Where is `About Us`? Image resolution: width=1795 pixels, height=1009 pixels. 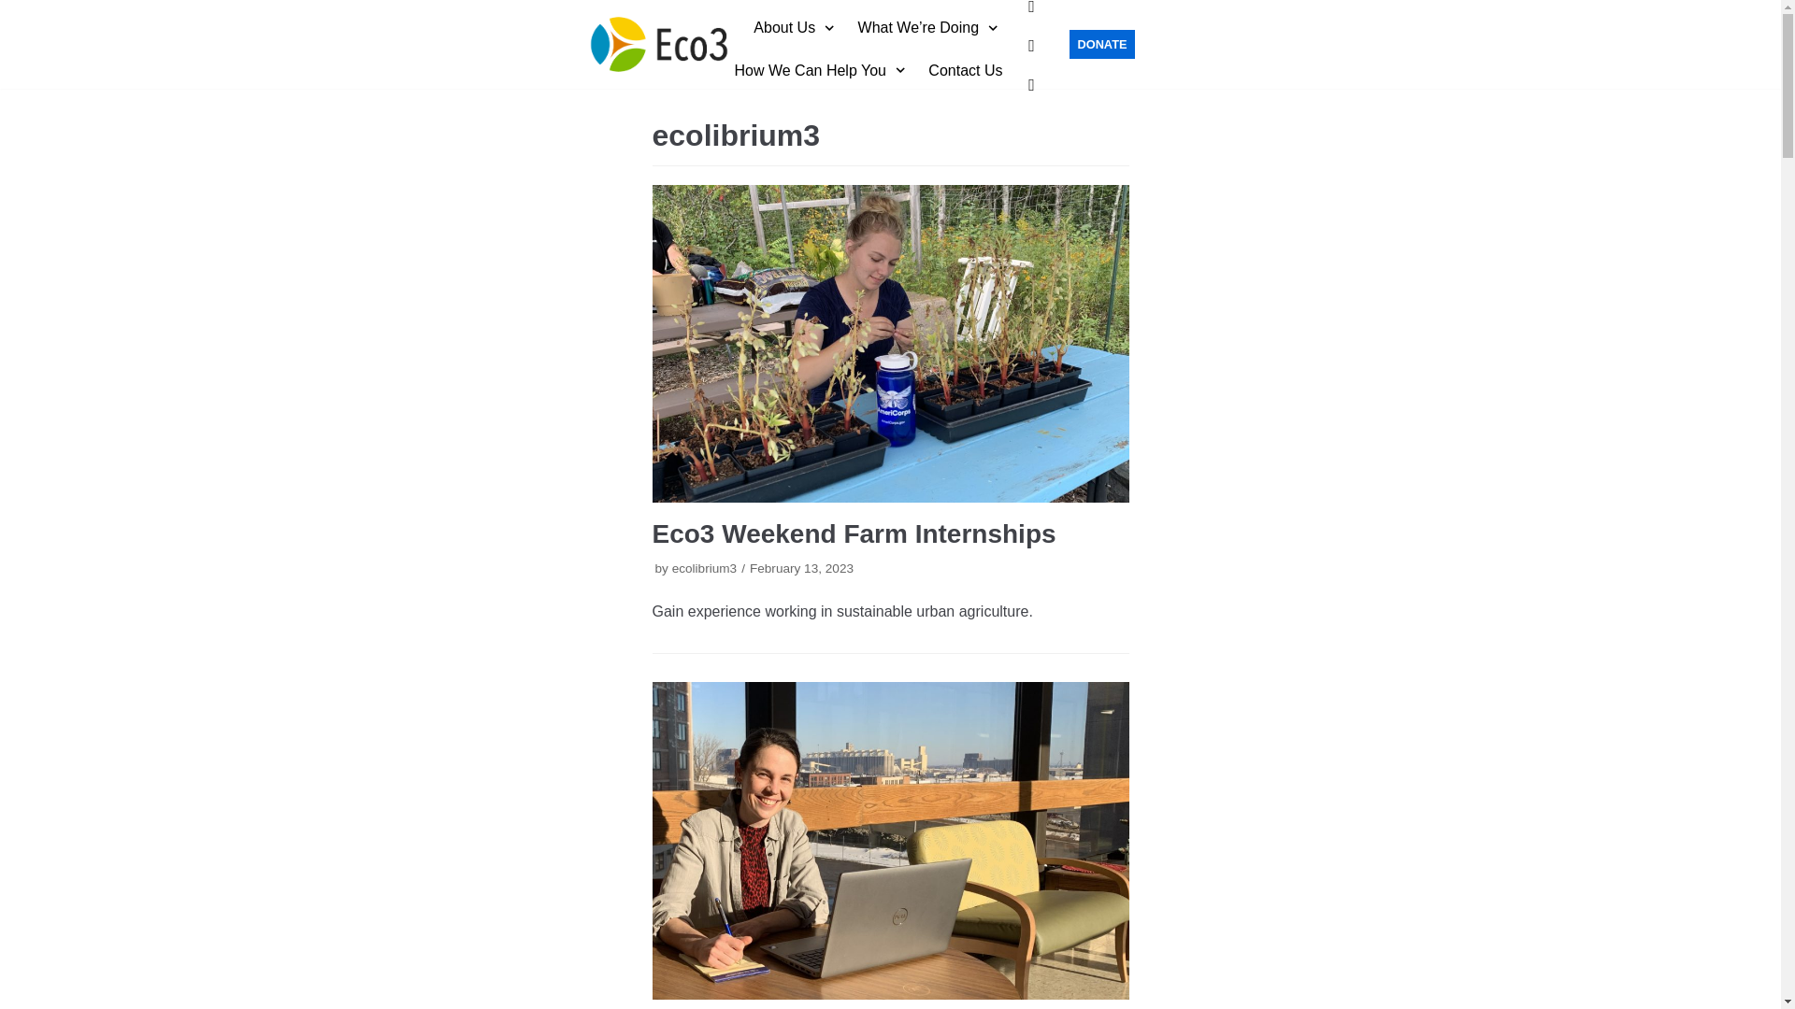 About Us is located at coordinates (796, 28).